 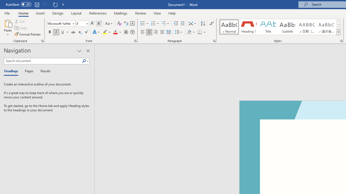 I want to click on Superscript, so click(x=86, y=32).